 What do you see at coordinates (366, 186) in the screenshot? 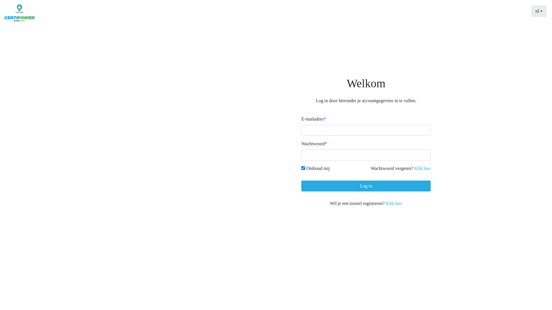
I see `Log in` at bounding box center [366, 186].